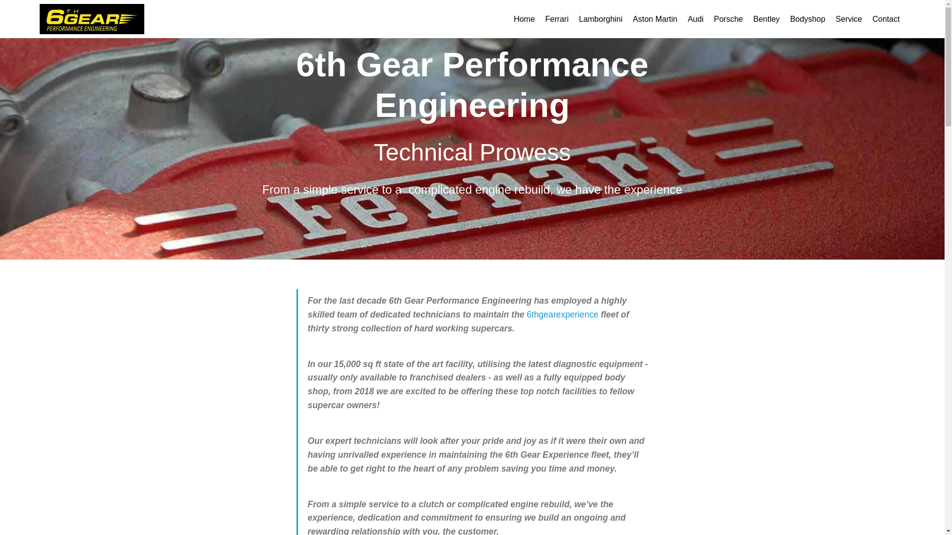 This screenshot has width=952, height=535. Describe the element at coordinates (525, 19) in the screenshot. I see `Home` at that location.